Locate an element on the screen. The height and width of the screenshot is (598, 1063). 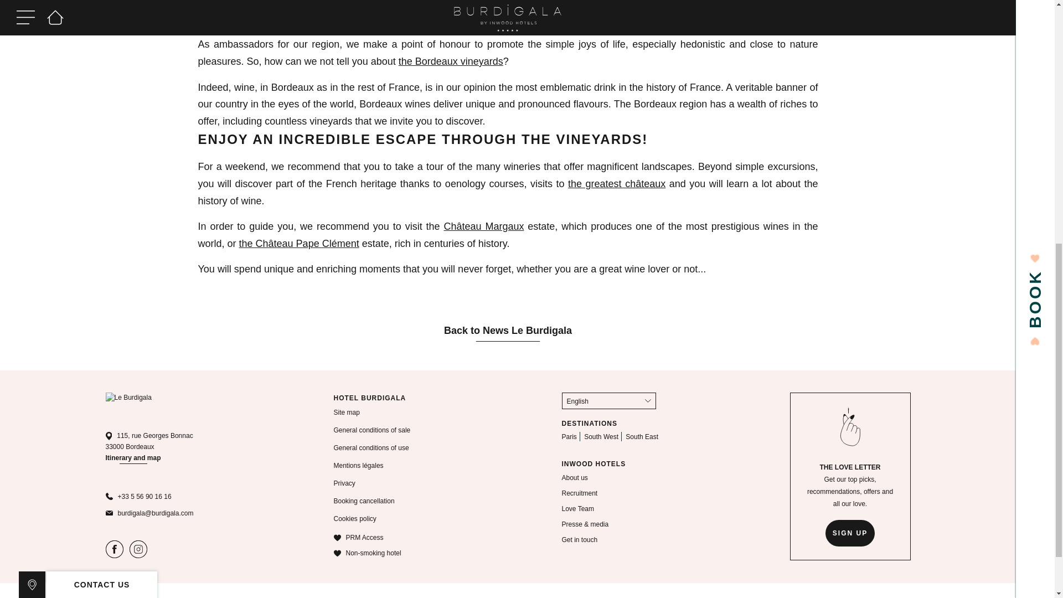
General conditions of sale is located at coordinates (372, 430).